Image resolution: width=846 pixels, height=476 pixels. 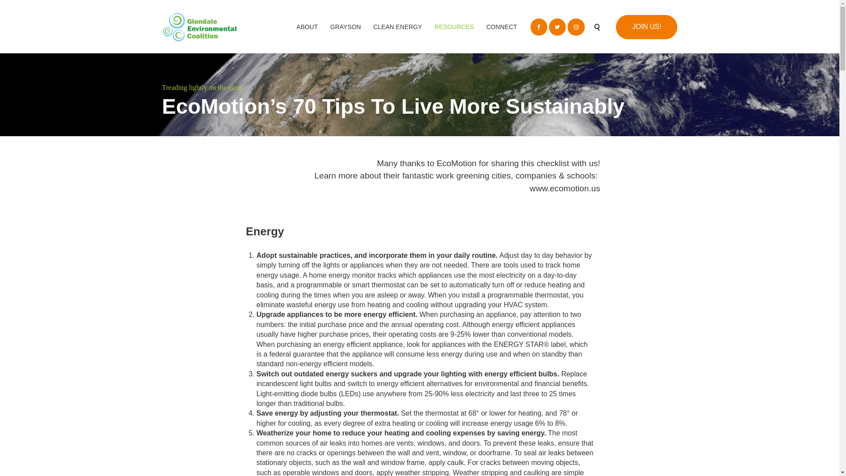 What do you see at coordinates (454, 26) in the screenshot?
I see `RESOURCES` at bounding box center [454, 26].